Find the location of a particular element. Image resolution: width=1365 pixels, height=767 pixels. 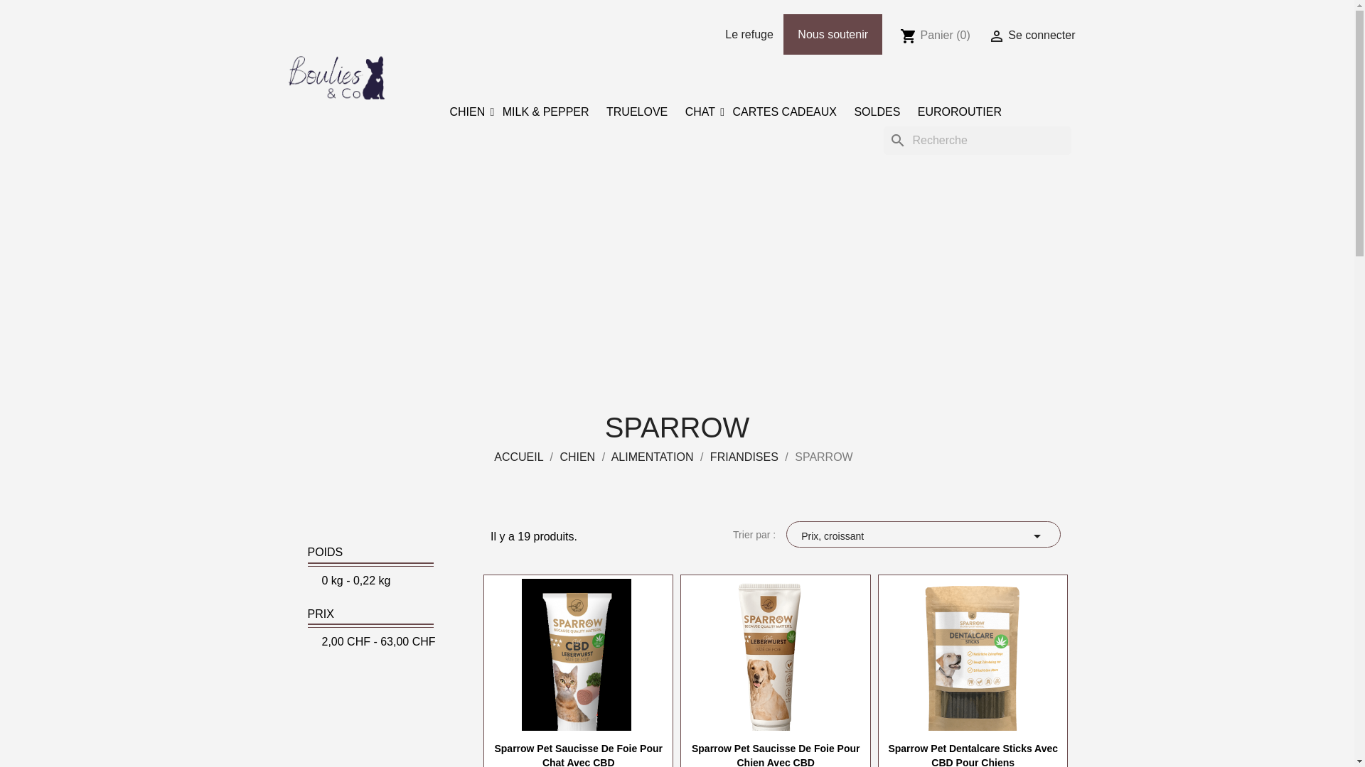

FRIANDISES is located at coordinates (744, 457).